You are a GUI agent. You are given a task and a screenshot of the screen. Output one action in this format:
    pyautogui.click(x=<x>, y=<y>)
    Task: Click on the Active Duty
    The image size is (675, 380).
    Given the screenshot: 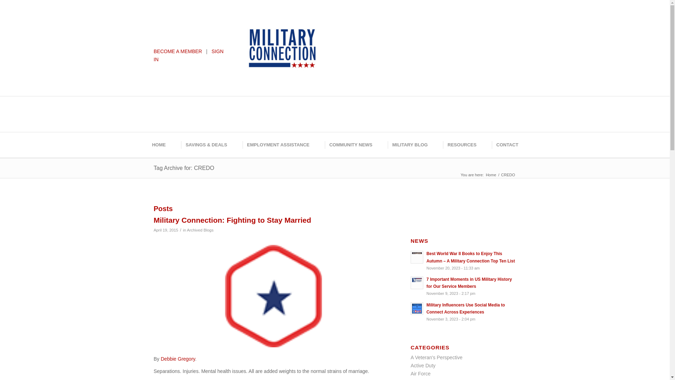 What is the action you would take?
    pyautogui.click(x=423, y=365)
    